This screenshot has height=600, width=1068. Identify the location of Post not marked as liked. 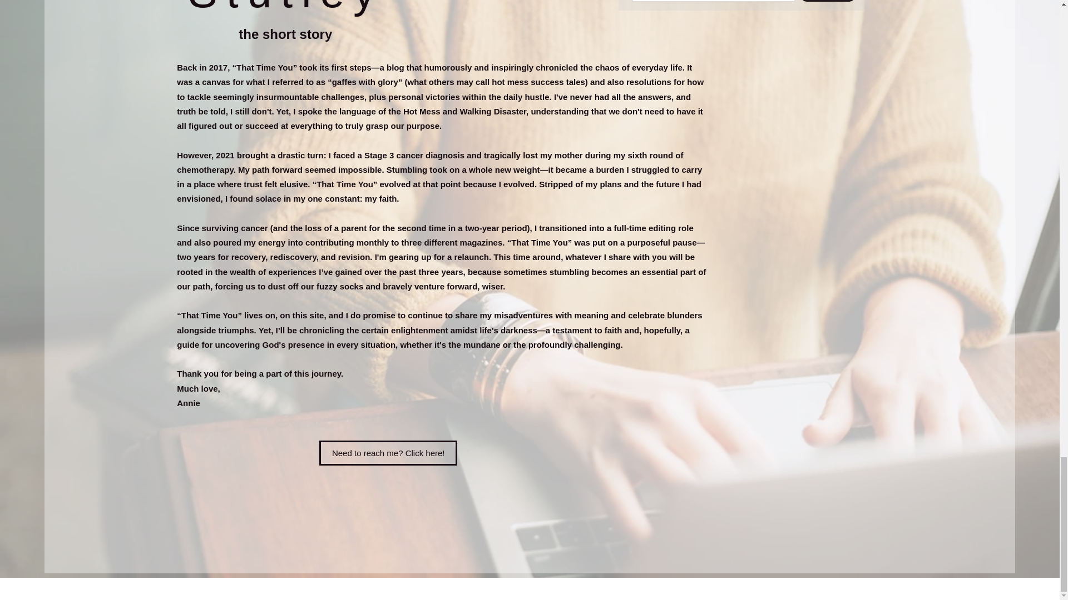
(327, 408).